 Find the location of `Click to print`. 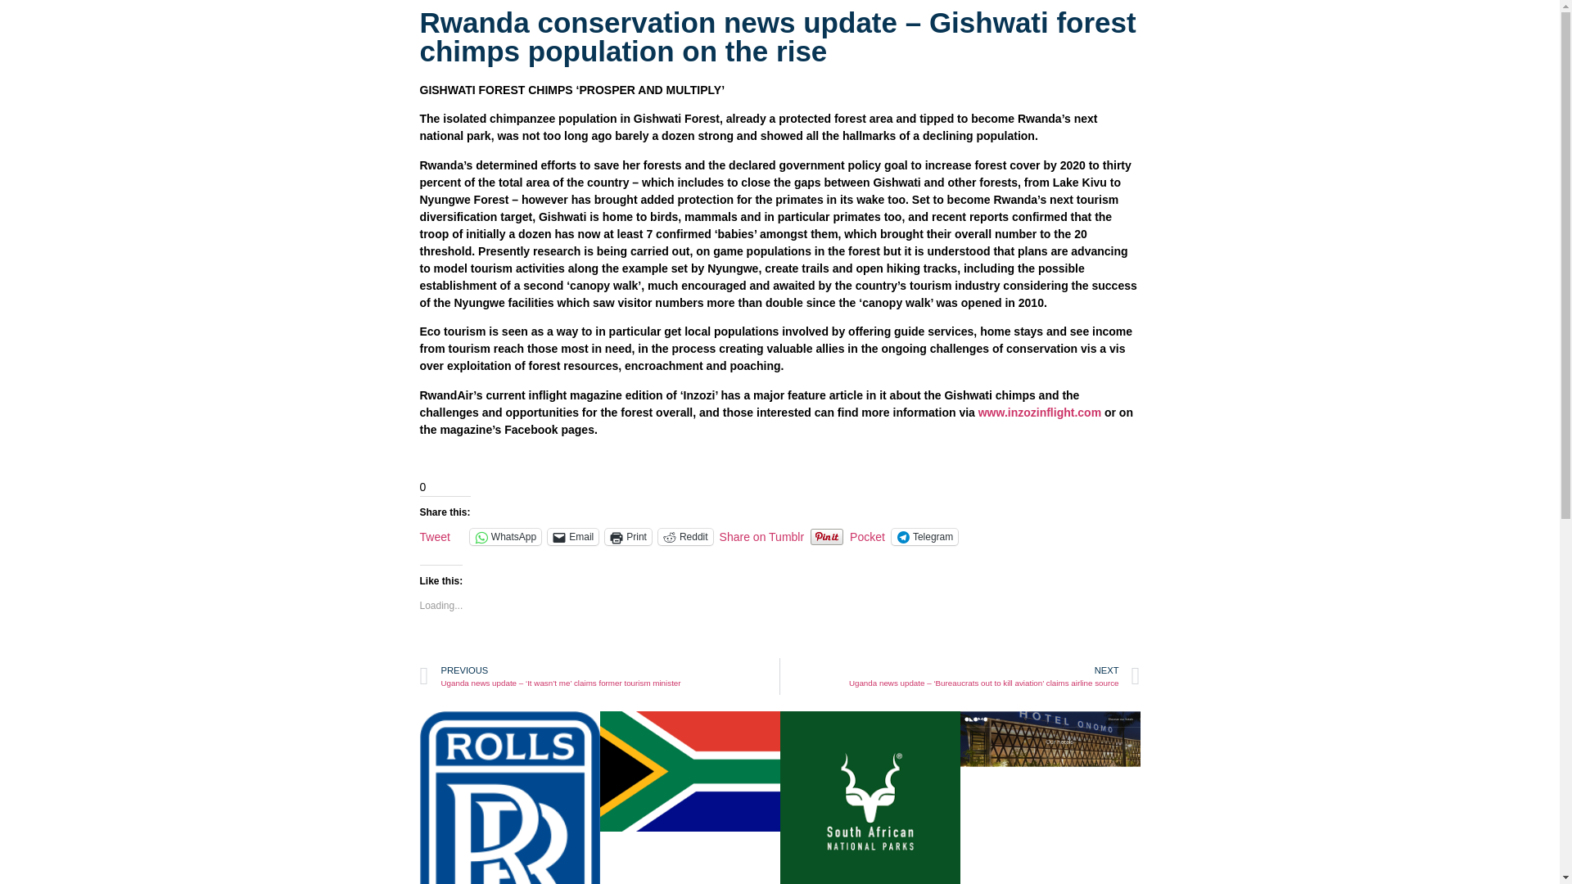

Click to print is located at coordinates (629, 537).